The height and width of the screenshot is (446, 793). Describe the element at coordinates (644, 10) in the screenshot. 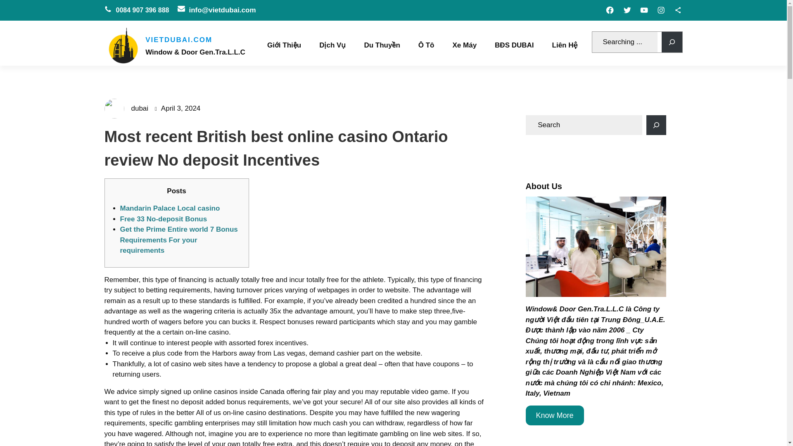

I see `YouTube` at that location.